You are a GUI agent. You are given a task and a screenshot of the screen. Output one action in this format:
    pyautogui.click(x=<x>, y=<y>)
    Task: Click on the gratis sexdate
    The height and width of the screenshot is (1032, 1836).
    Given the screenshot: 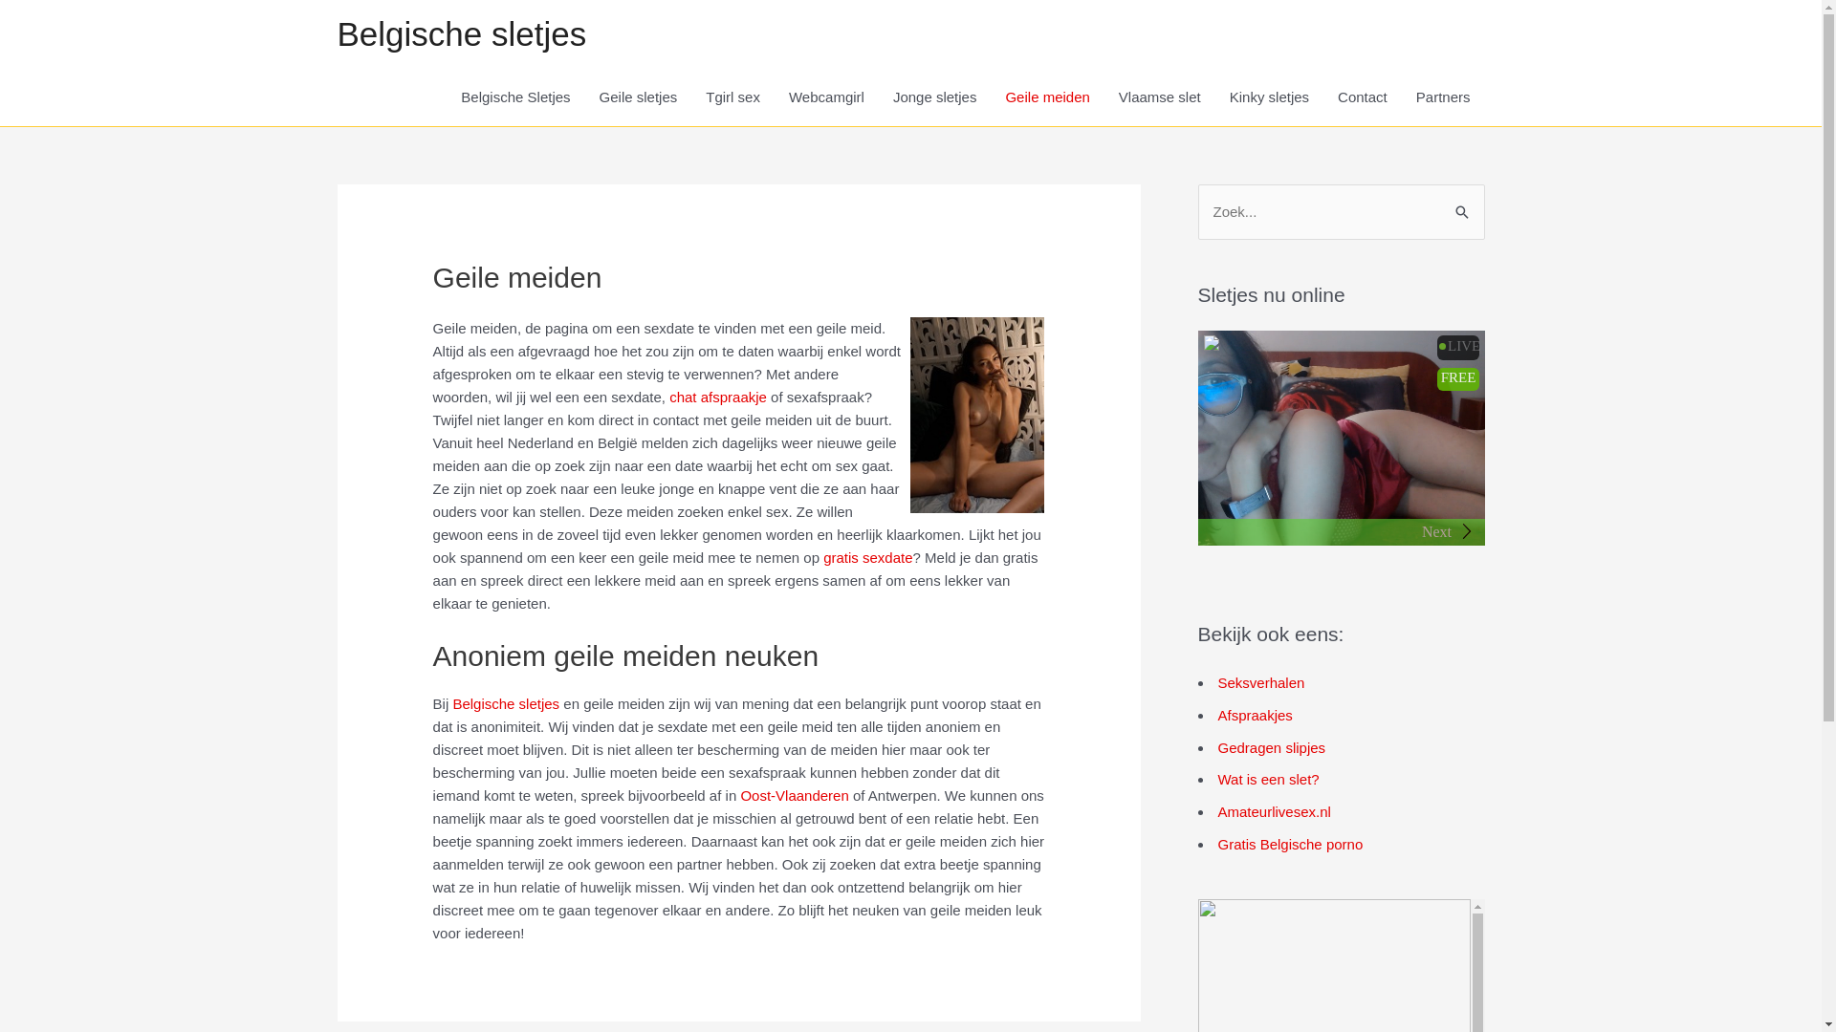 What is the action you would take?
    pyautogui.click(x=868, y=558)
    